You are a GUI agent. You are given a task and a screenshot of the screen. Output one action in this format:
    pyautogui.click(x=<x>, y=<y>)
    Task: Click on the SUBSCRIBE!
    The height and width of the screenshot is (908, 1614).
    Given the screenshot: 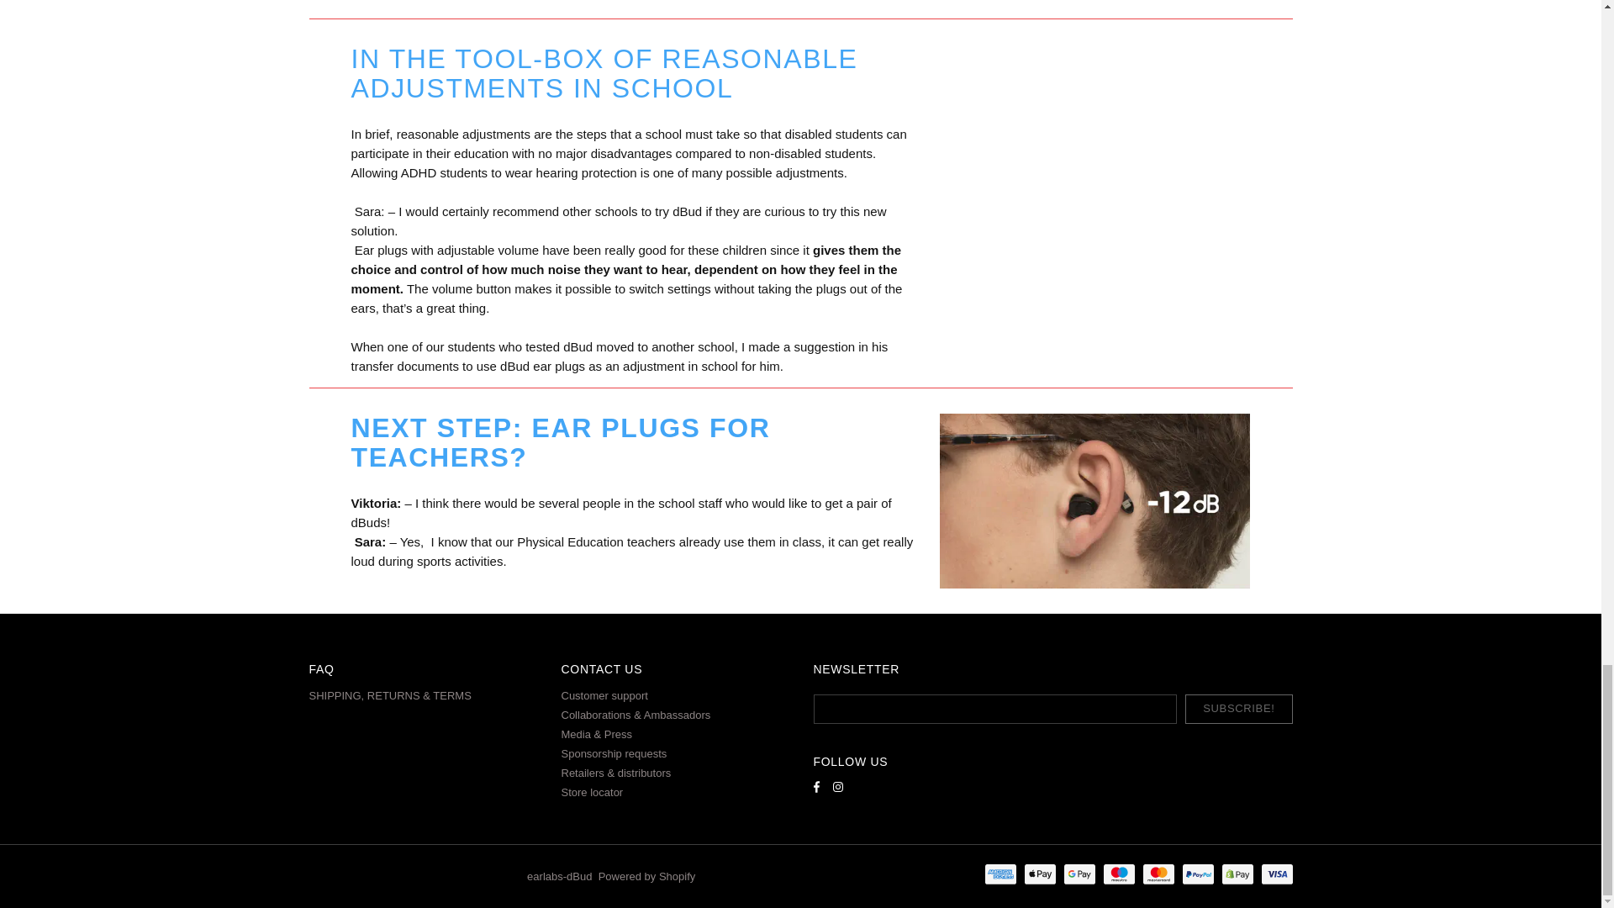 What is the action you would take?
    pyautogui.click(x=1238, y=709)
    